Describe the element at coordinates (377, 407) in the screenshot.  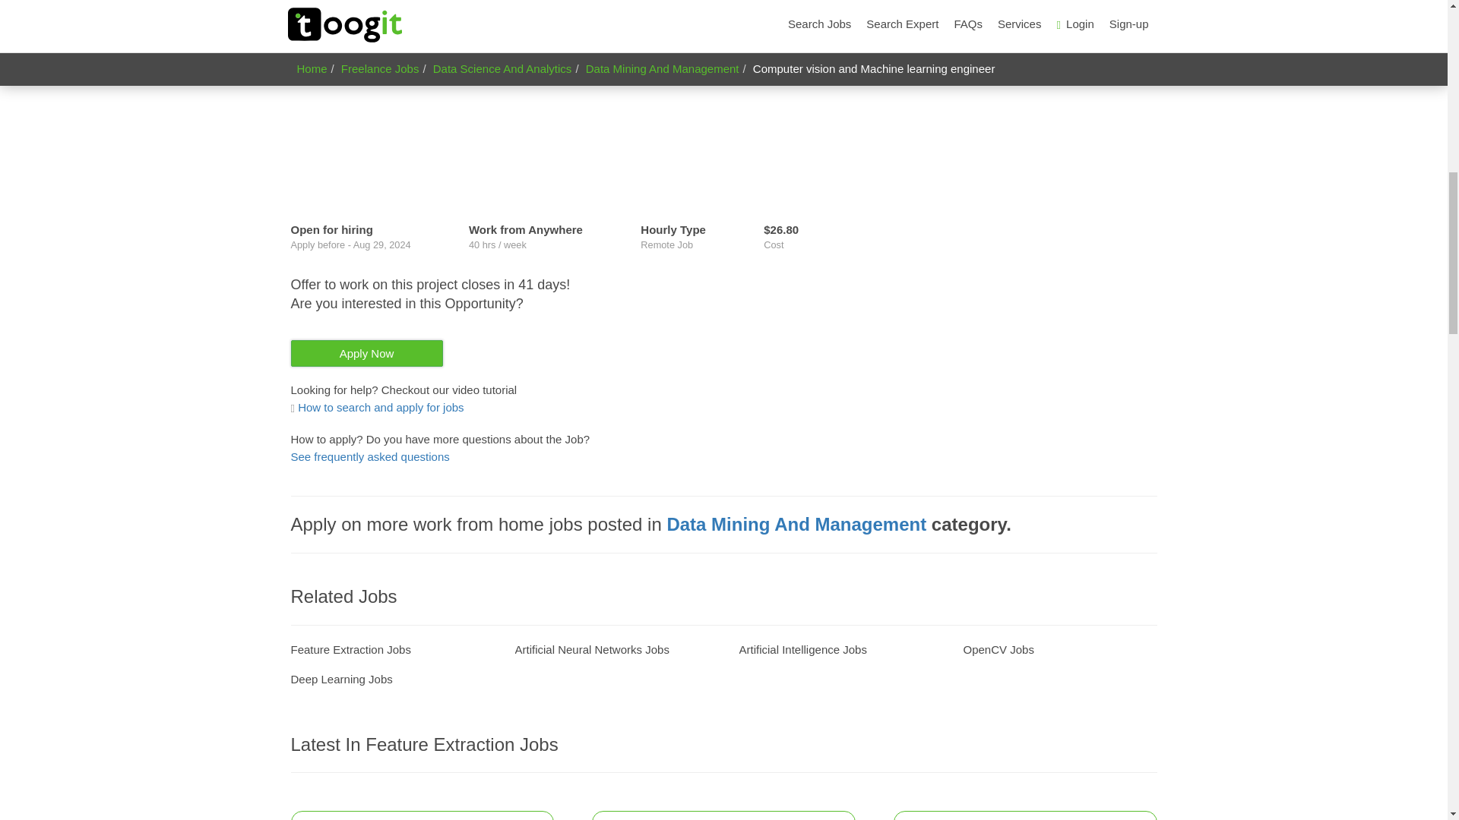
I see `How to search and apply for jobs` at that location.